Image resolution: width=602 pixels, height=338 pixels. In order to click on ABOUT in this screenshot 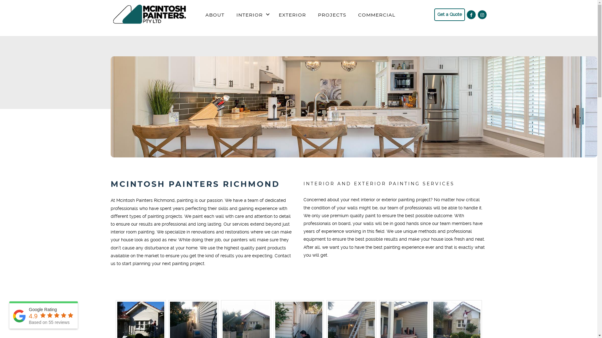, I will do `click(215, 15)`.